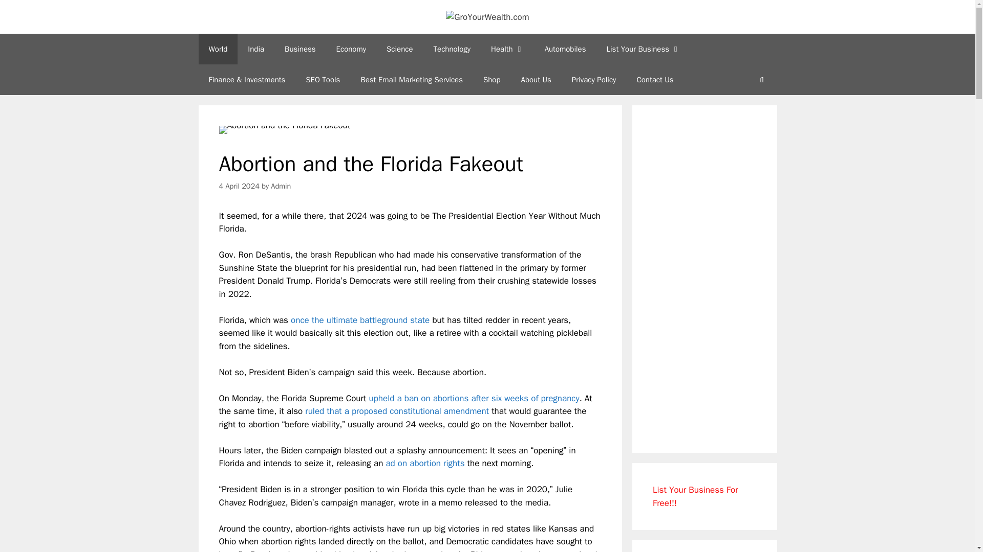 The image size is (983, 552). I want to click on India, so click(256, 49).